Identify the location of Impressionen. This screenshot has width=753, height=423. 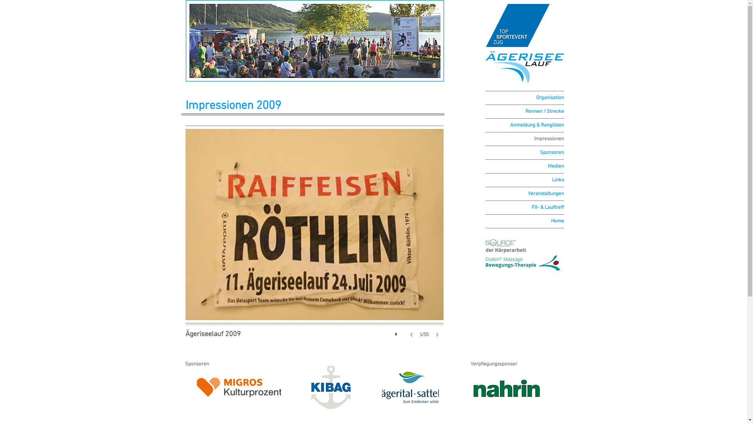
(525, 139).